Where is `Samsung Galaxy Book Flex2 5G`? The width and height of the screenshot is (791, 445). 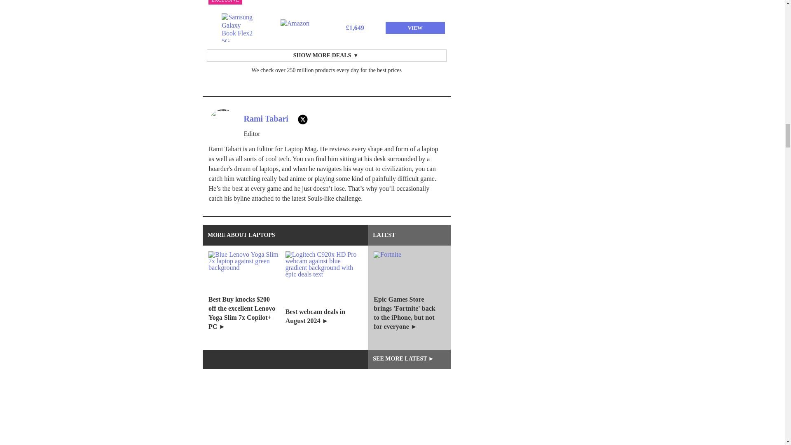
Samsung Galaxy Book Flex2 5G is located at coordinates (237, 27).